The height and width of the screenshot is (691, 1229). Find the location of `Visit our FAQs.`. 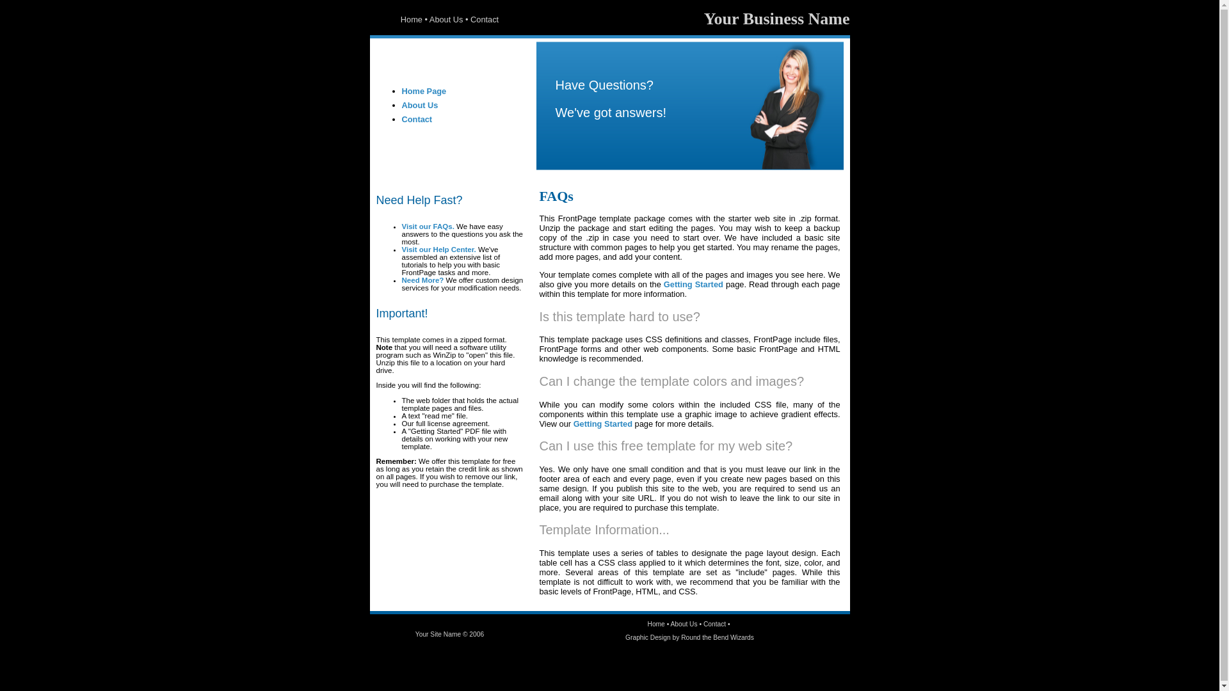

Visit our FAQs. is located at coordinates (428, 226).